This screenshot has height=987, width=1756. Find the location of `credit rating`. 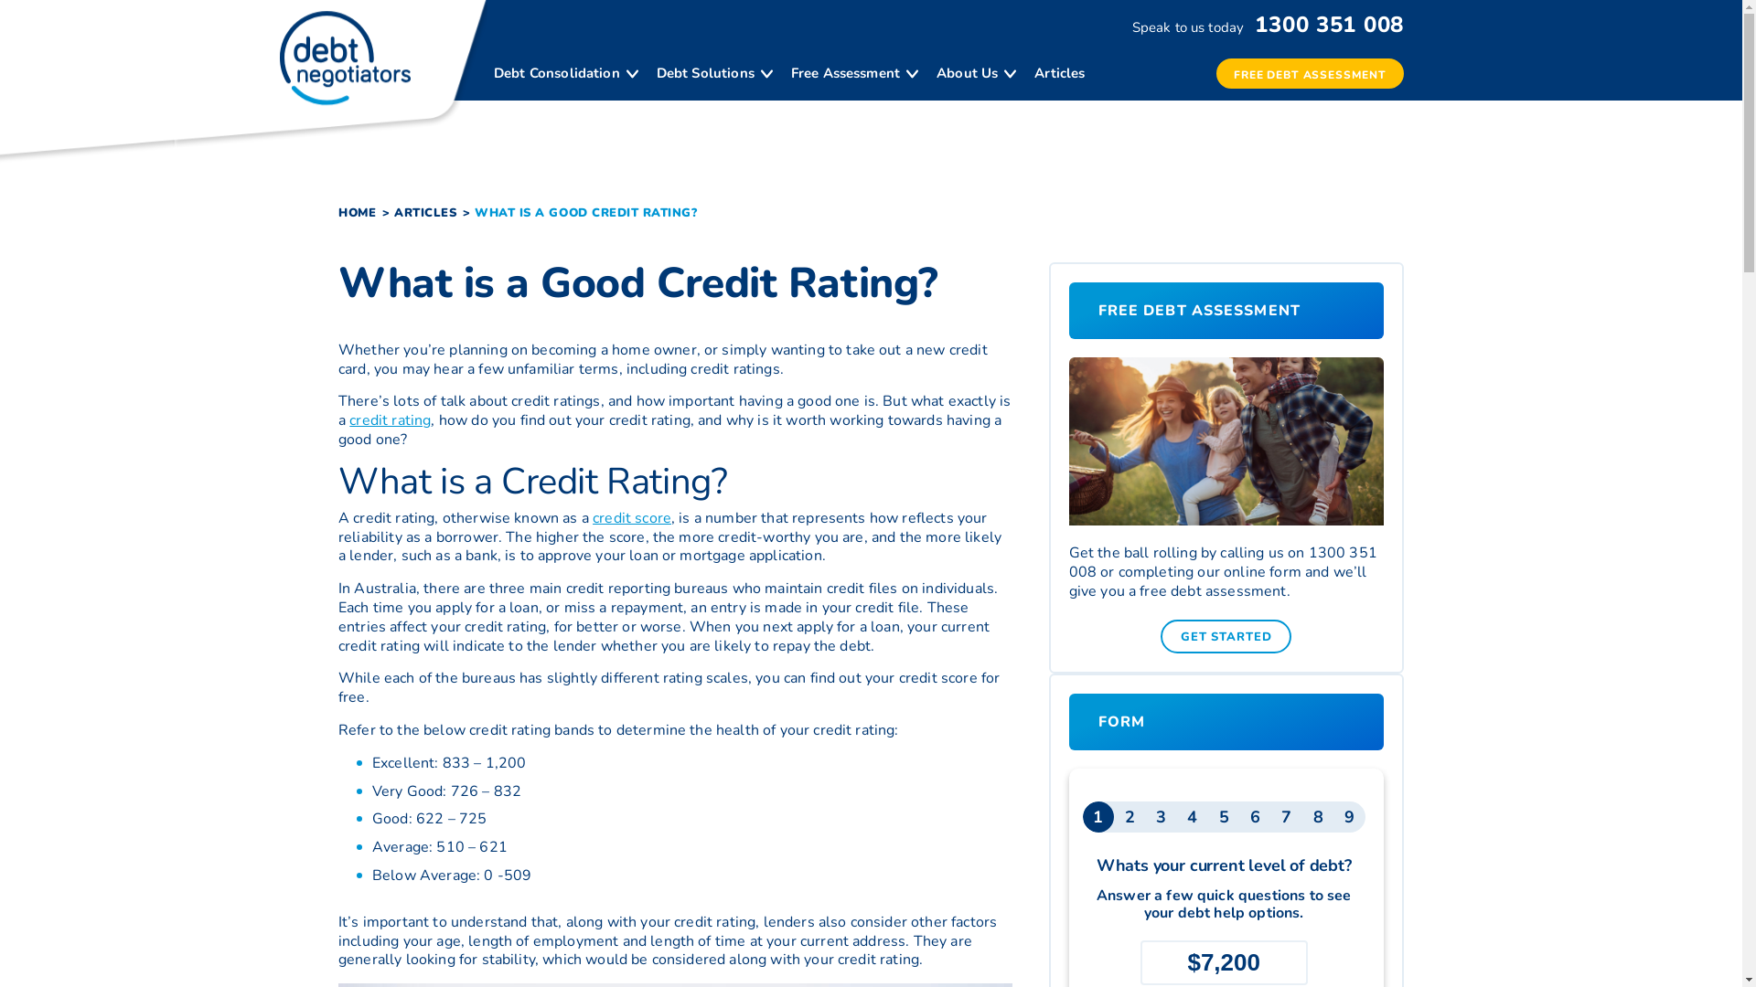

credit rating is located at coordinates (390, 420).